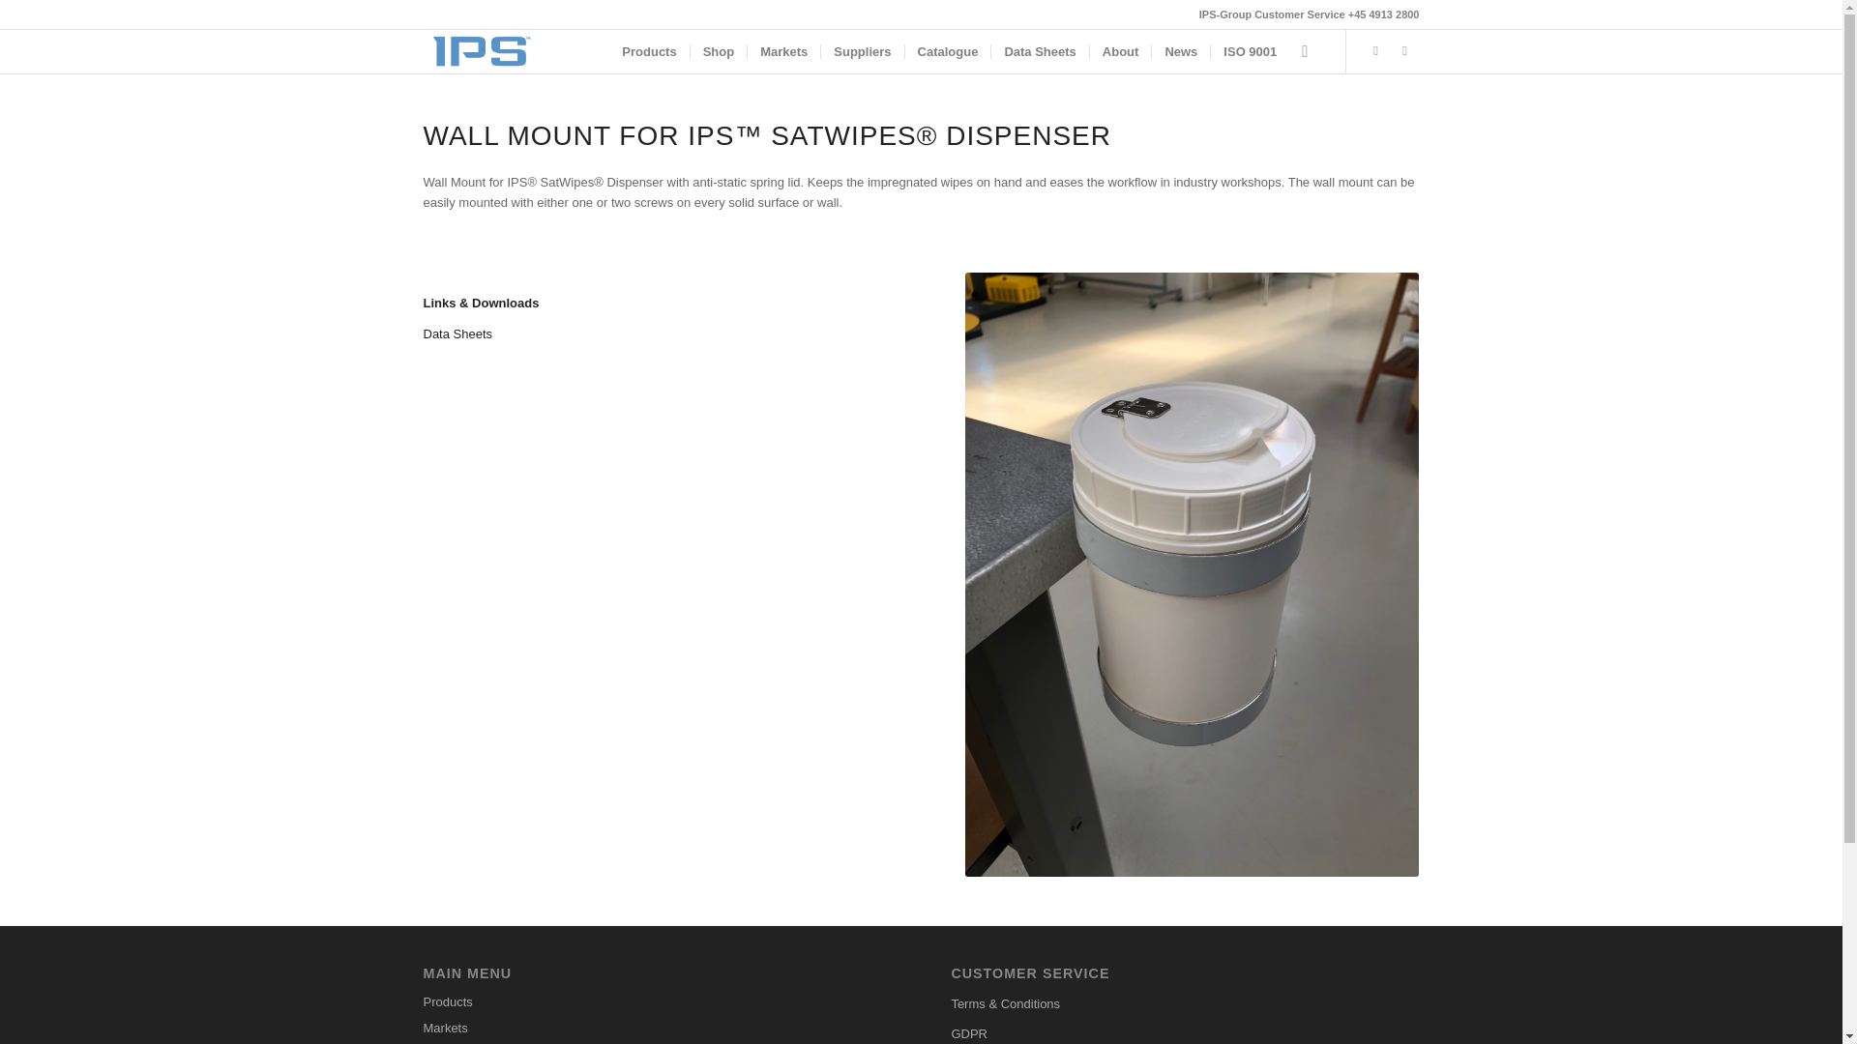 Image resolution: width=1857 pixels, height=1044 pixels. I want to click on Catalogue, so click(948, 51).